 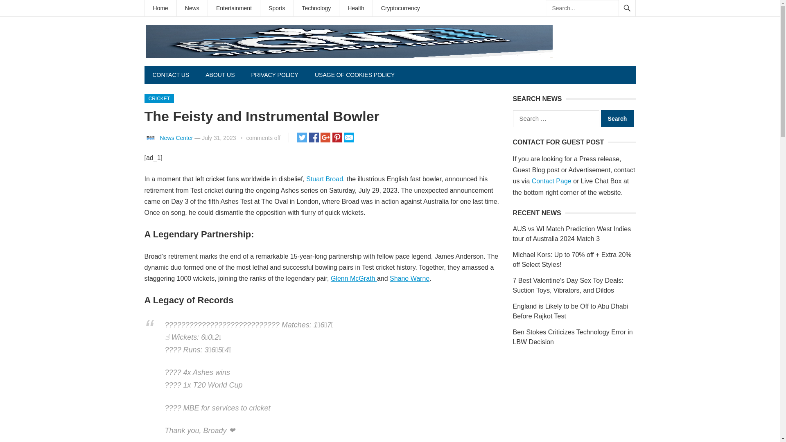 What do you see at coordinates (160, 8) in the screenshot?
I see `Home` at bounding box center [160, 8].